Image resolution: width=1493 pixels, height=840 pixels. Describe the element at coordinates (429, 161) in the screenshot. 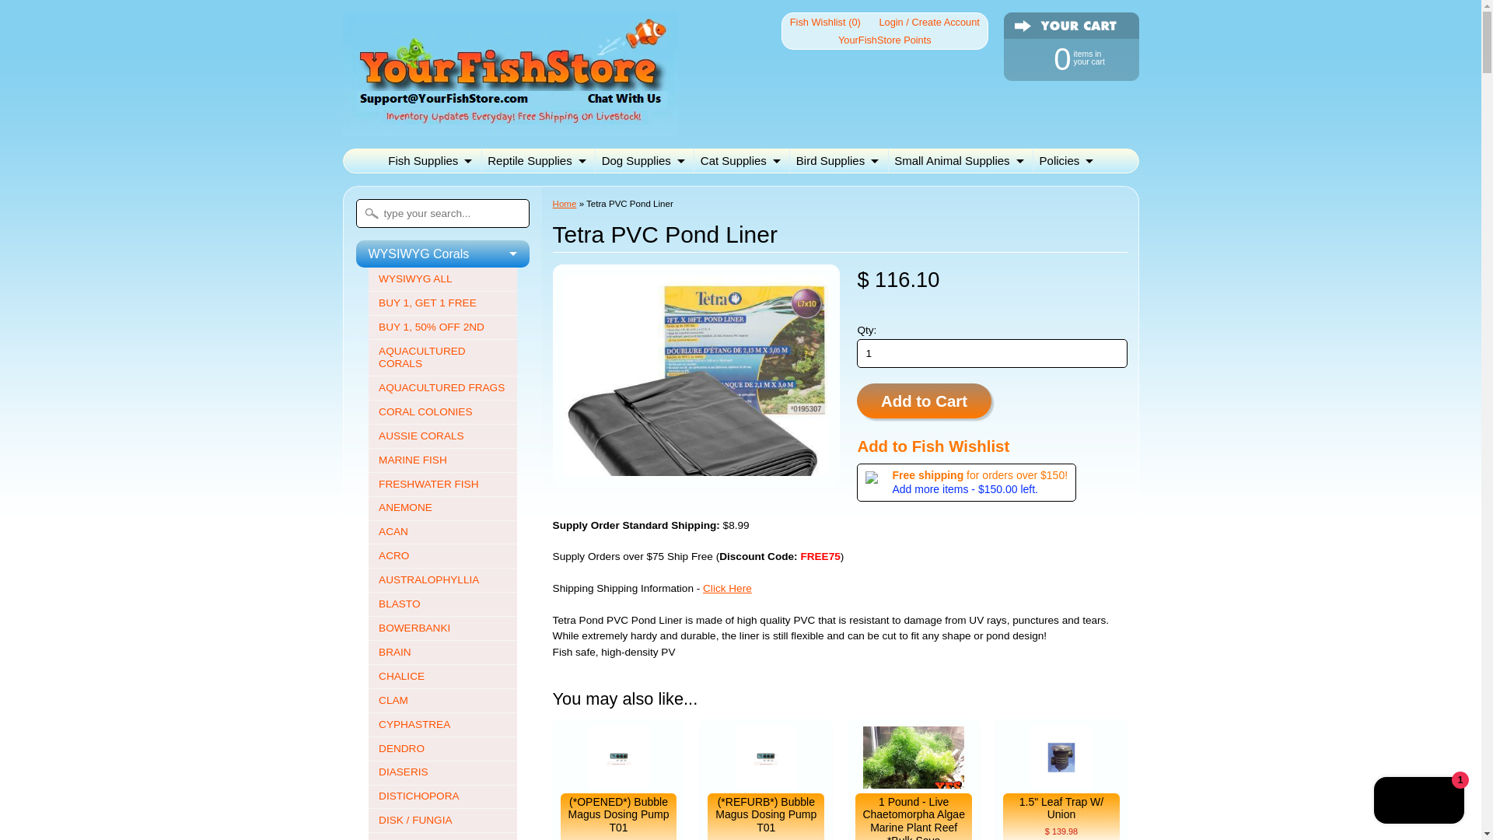

I see `www.YourFishStore.com` at that location.